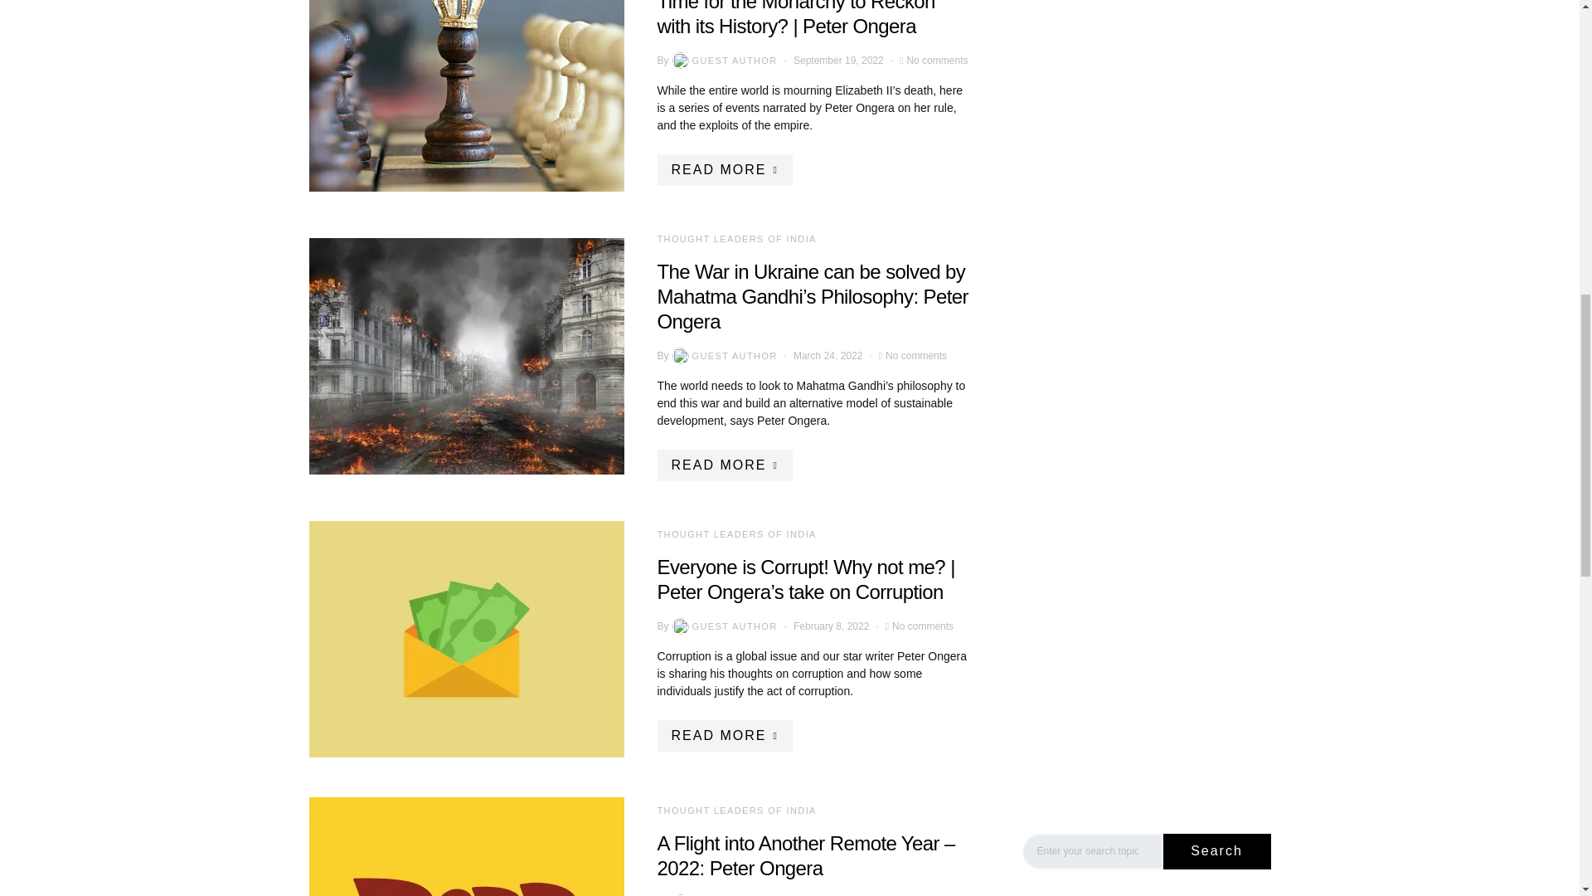  I want to click on View all posts by Guest Author, so click(723, 355).